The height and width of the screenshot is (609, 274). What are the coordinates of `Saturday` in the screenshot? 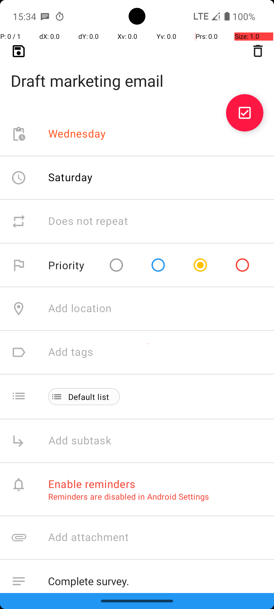 It's located at (71, 177).